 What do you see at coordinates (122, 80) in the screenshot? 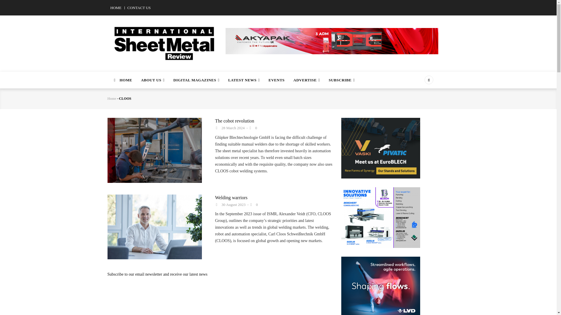
I see `HOME` at bounding box center [122, 80].